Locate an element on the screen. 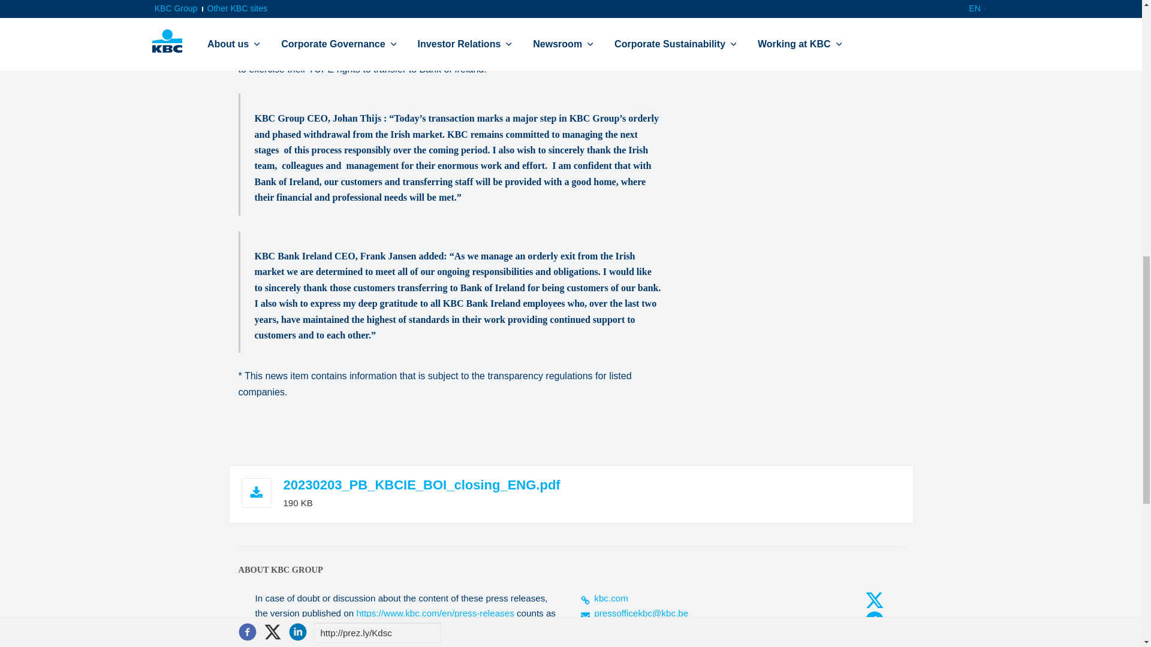 This screenshot has height=647, width=1151. kbc.com is located at coordinates (603, 598).